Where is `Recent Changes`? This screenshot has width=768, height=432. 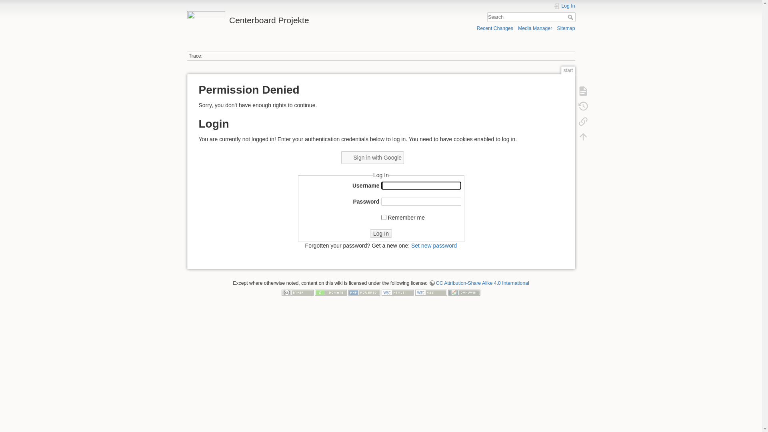 Recent Changes is located at coordinates (495, 28).